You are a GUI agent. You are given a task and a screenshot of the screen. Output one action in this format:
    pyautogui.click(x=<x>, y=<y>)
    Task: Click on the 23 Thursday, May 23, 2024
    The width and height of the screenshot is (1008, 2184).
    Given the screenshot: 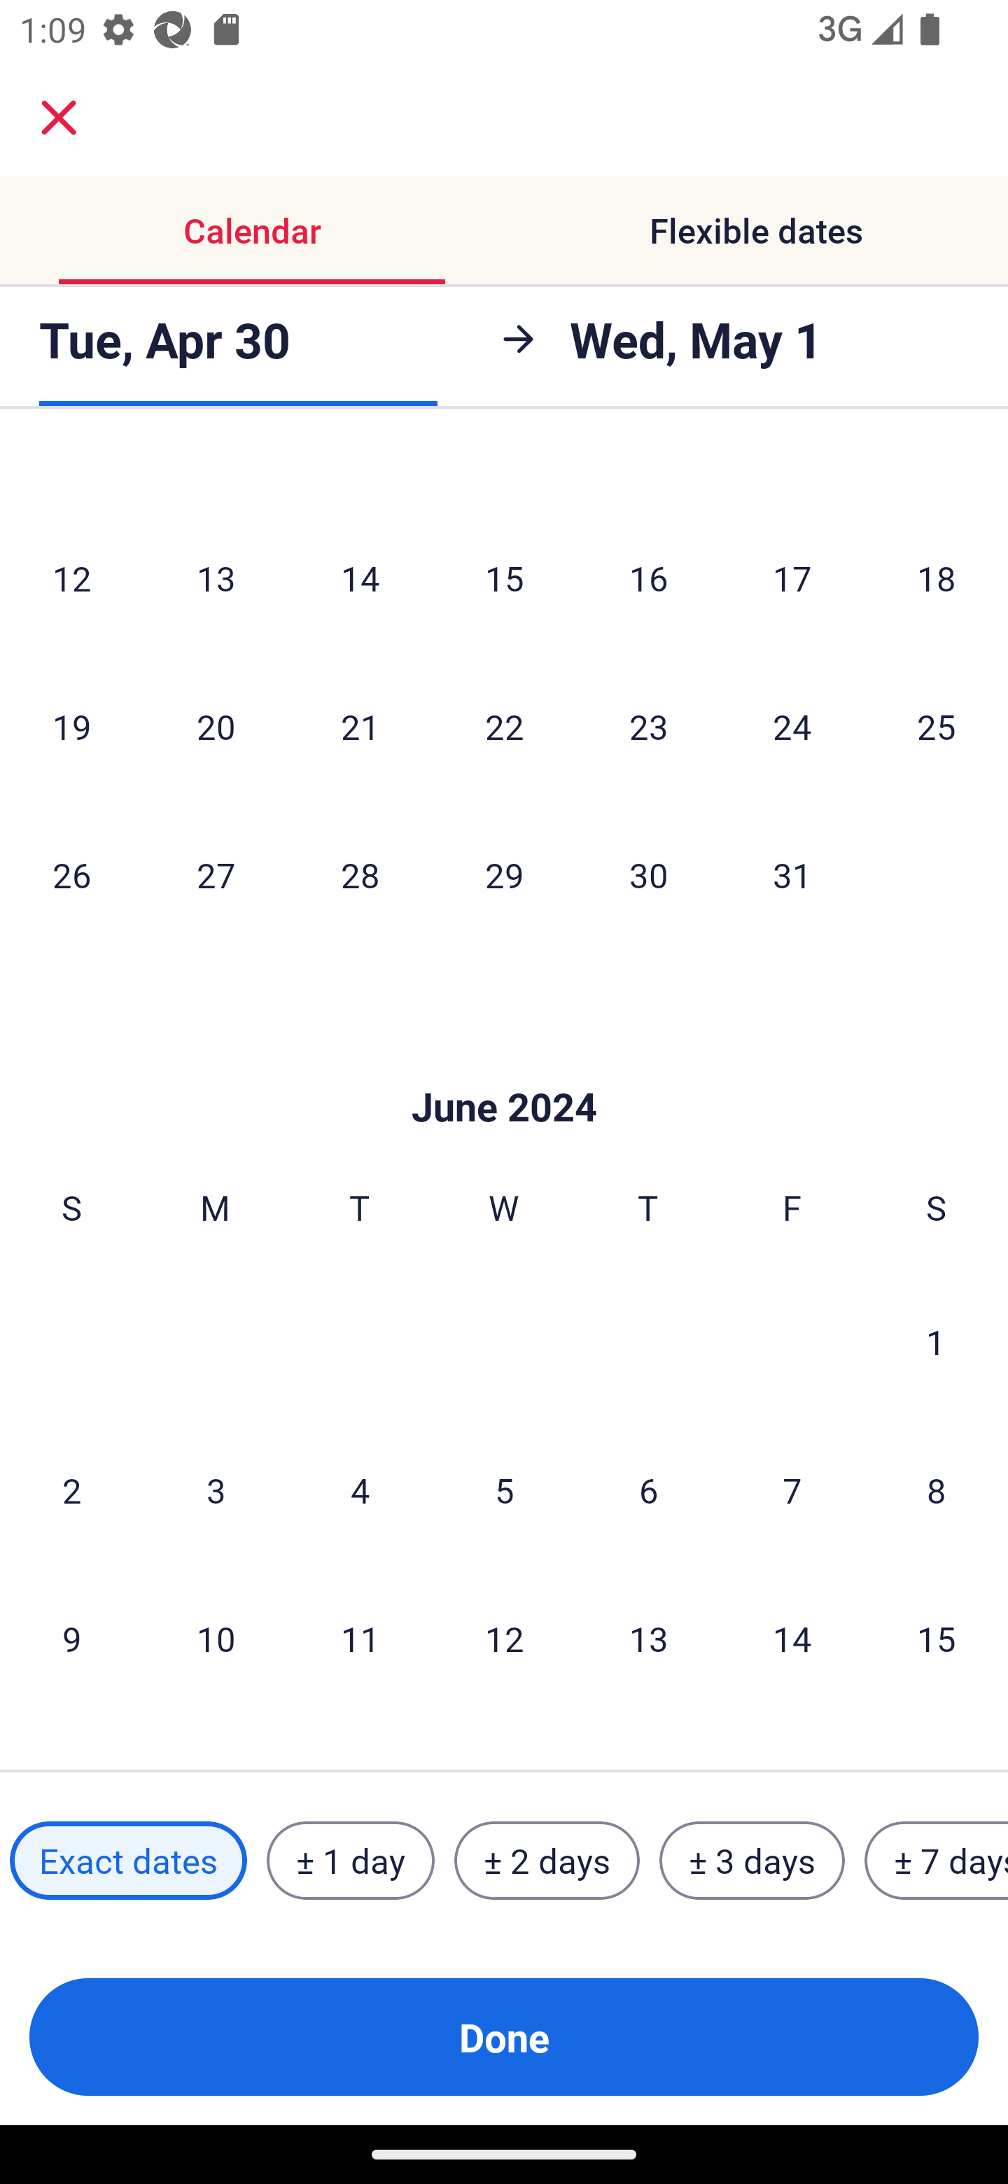 What is the action you would take?
    pyautogui.click(x=648, y=726)
    